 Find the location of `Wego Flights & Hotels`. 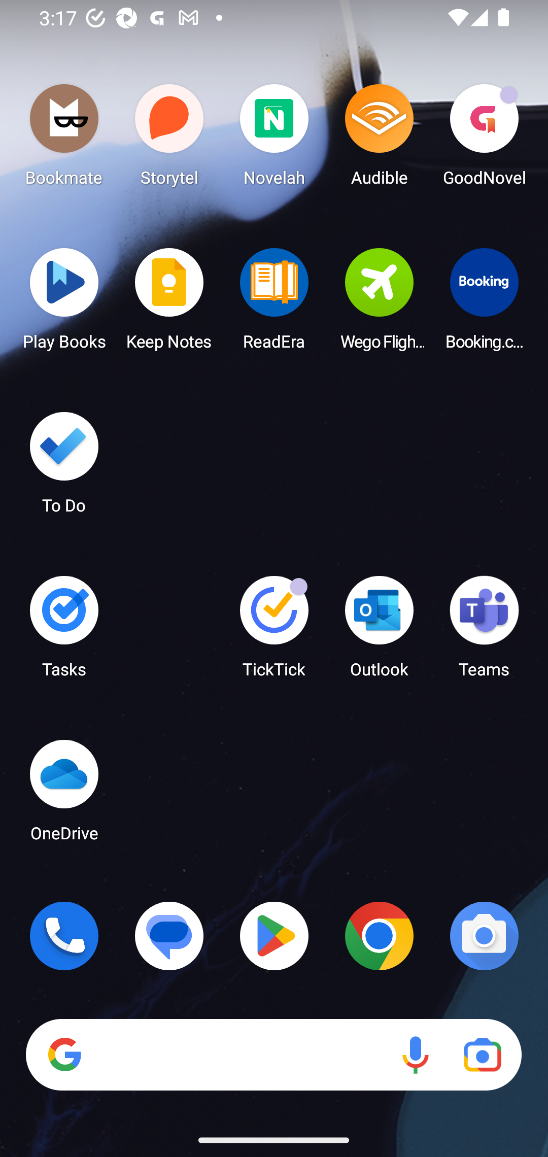

Wego Flights & Hotels is located at coordinates (379, 303).